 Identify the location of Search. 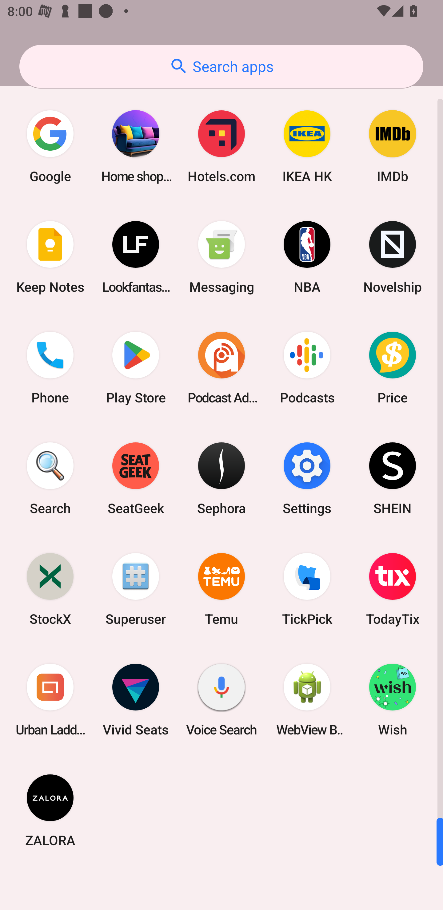
(50, 478).